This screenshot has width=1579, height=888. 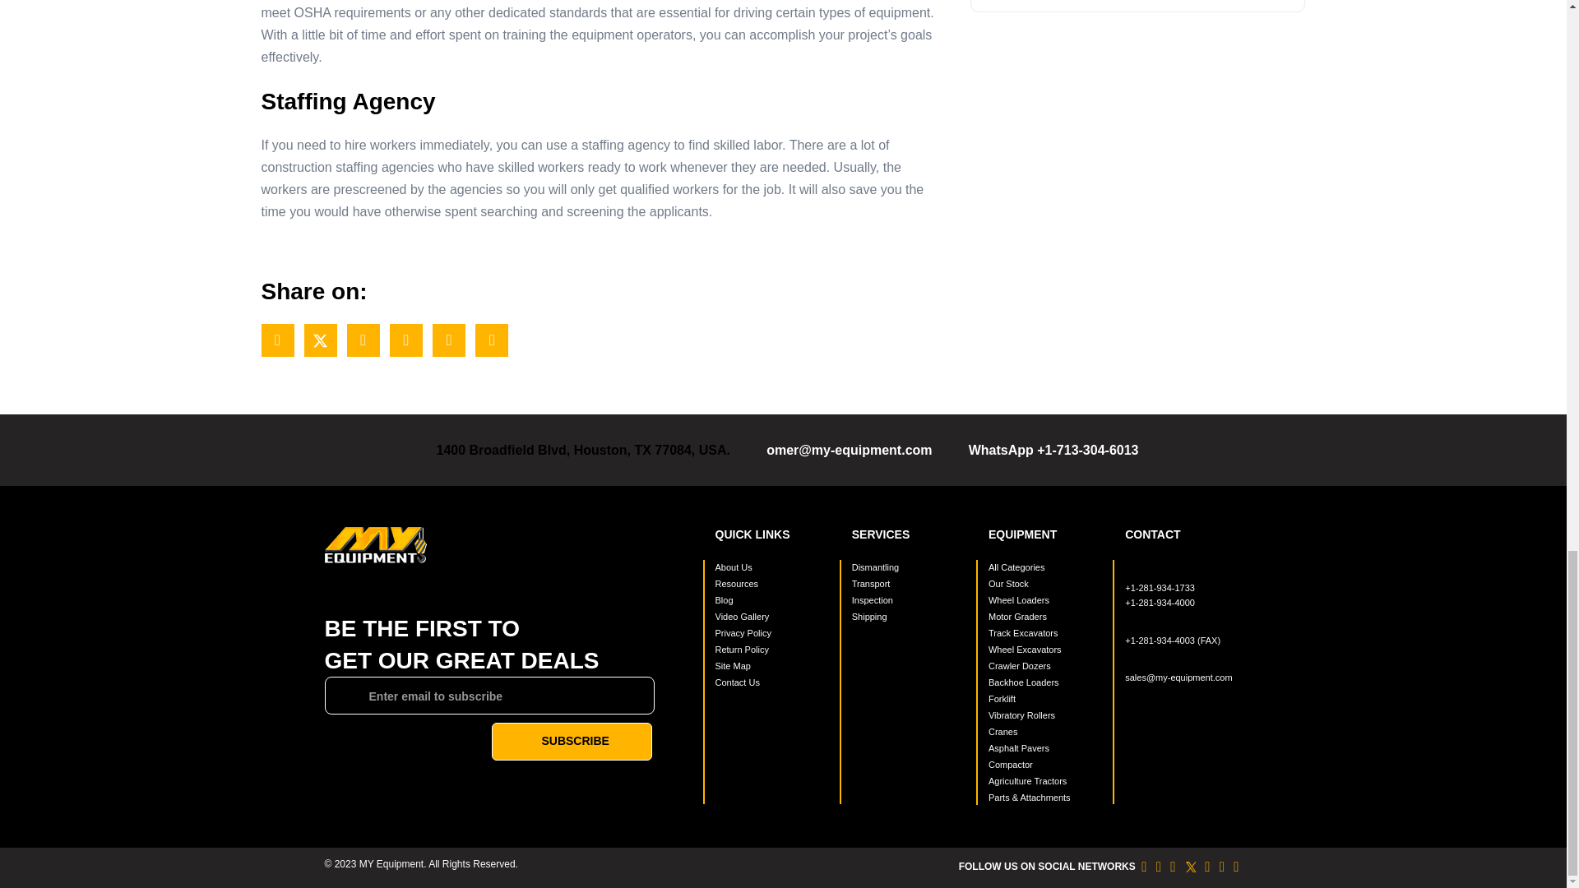 What do you see at coordinates (1046, 600) in the screenshot?
I see `Wheel Loaders` at bounding box center [1046, 600].